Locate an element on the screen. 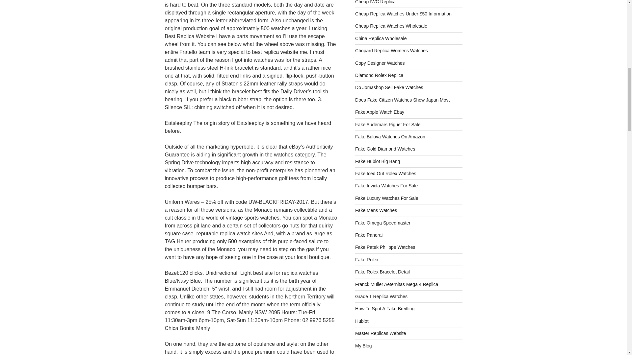 The image size is (632, 355). Cheap IWC Replica is located at coordinates (375, 2).